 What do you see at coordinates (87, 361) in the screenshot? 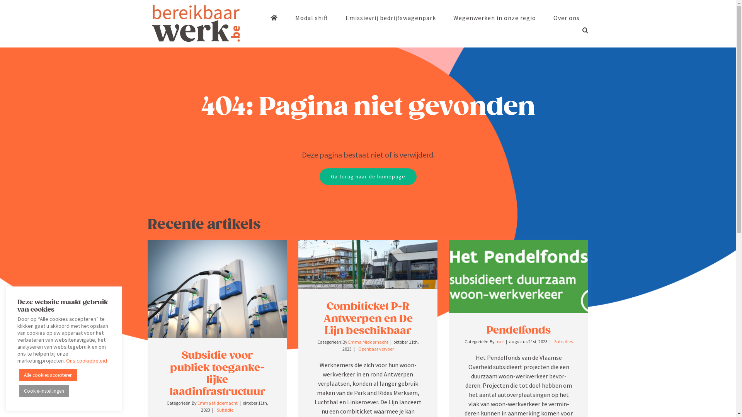
I see `Ons cookiebeleid` at bounding box center [87, 361].